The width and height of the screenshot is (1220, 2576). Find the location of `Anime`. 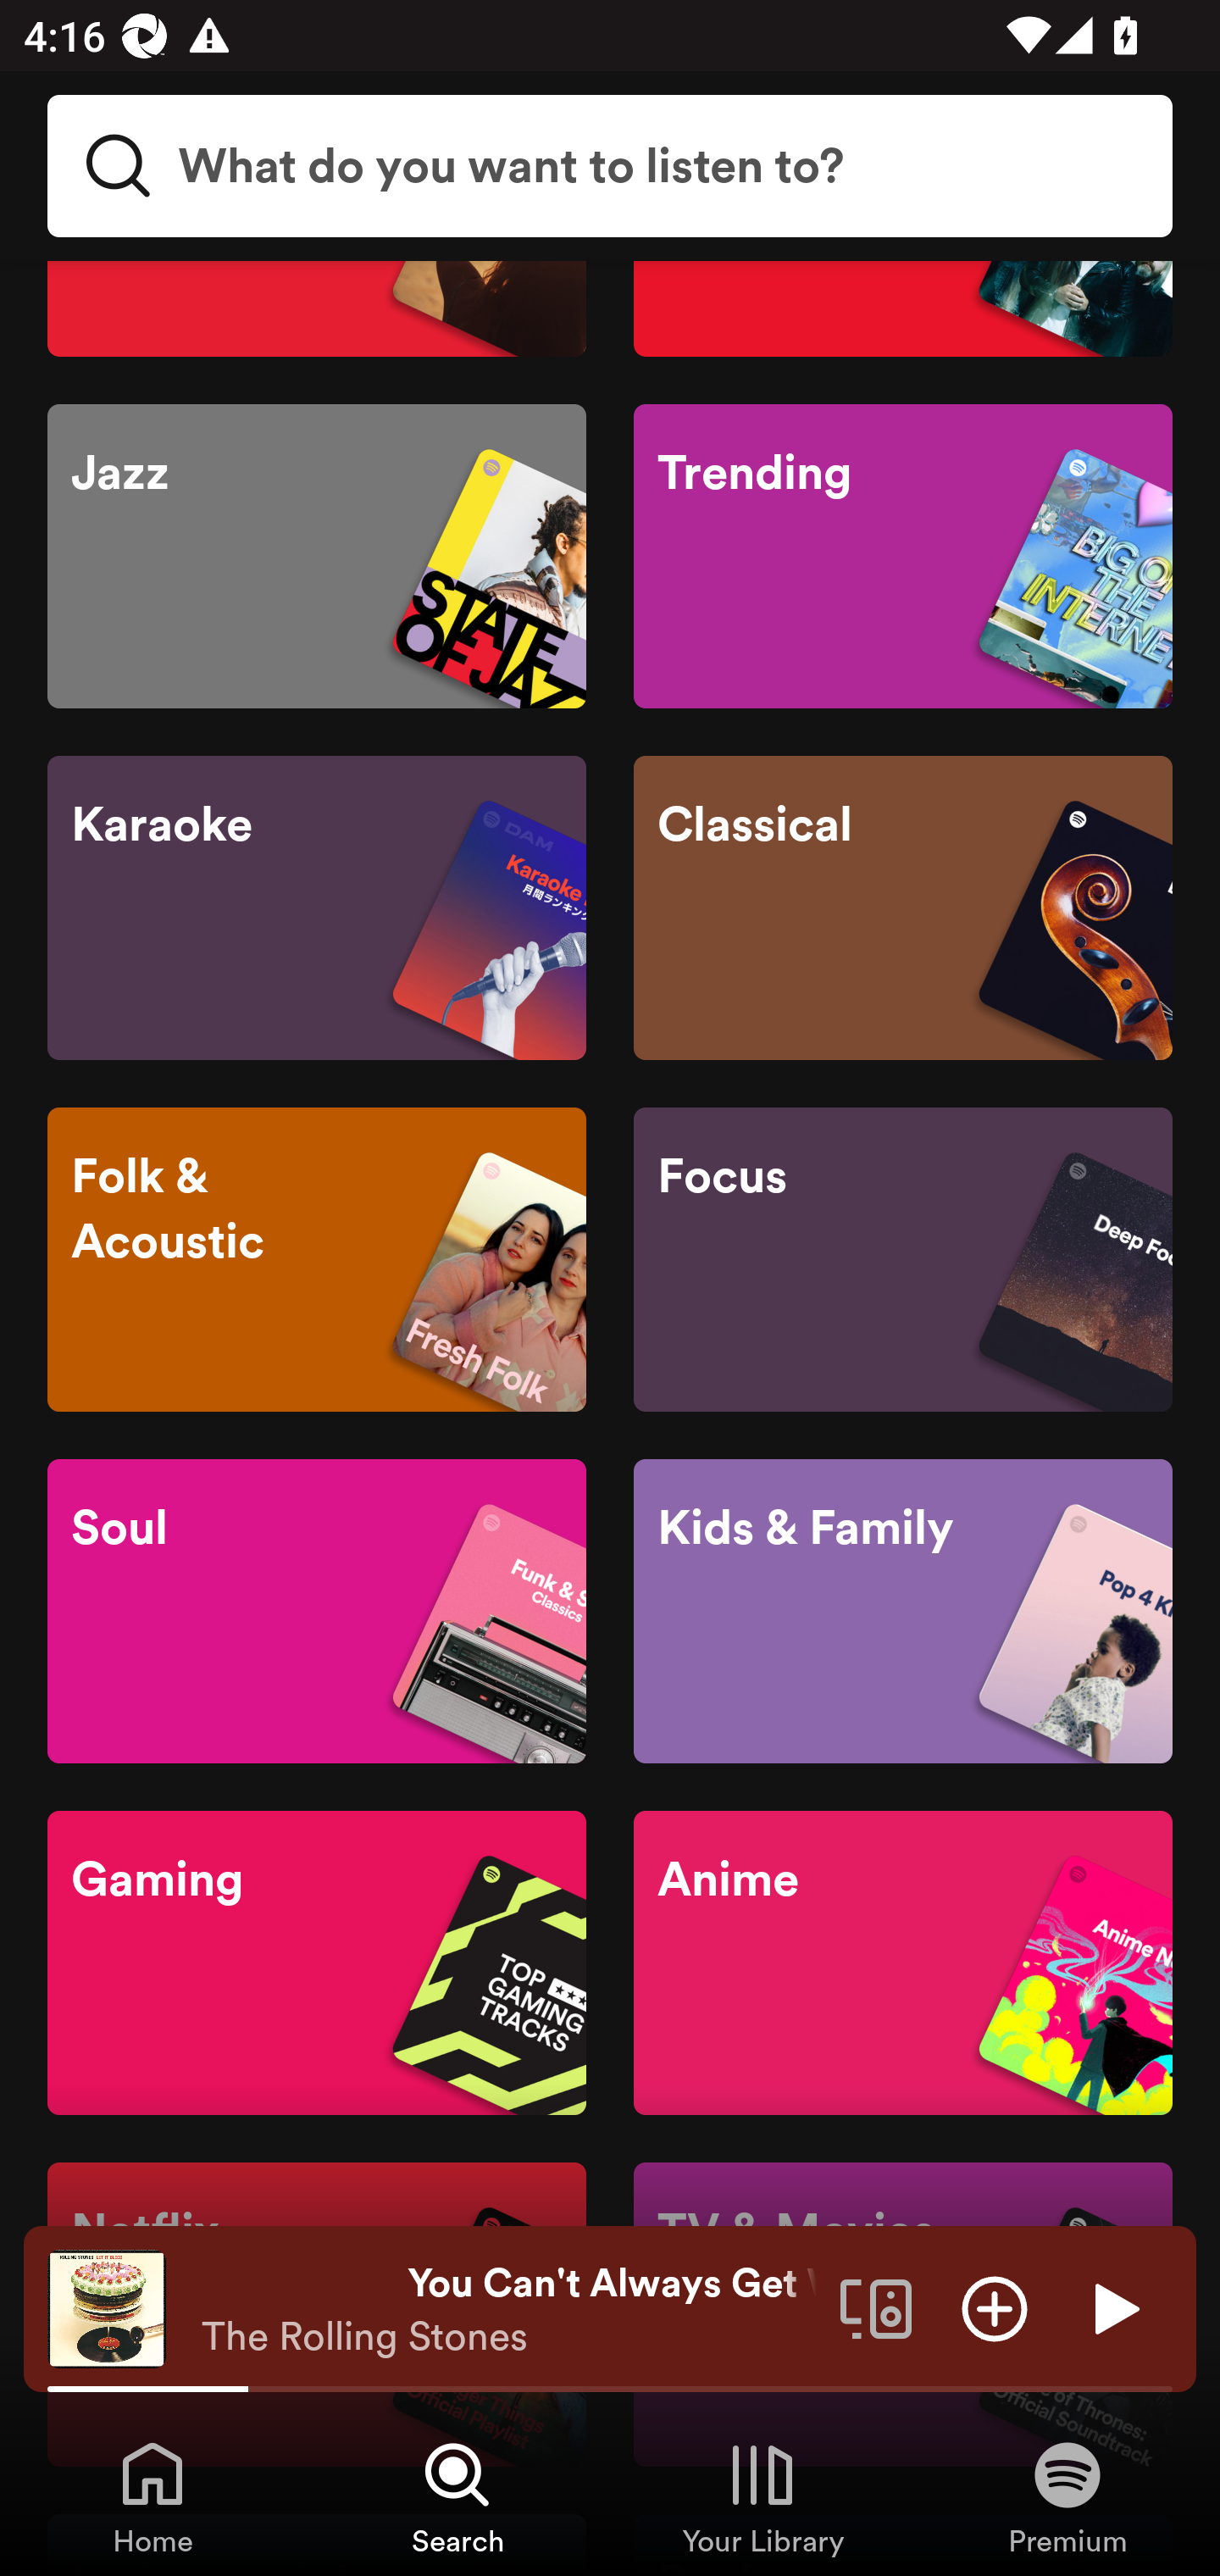

Anime is located at coordinates (902, 1963).